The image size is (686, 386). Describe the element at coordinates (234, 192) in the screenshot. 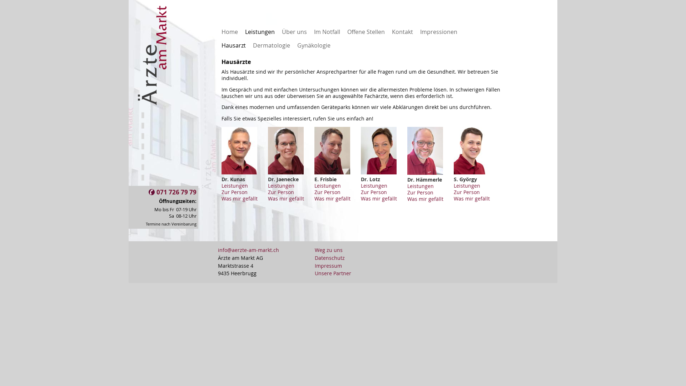

I see `Zur Person` at that location.